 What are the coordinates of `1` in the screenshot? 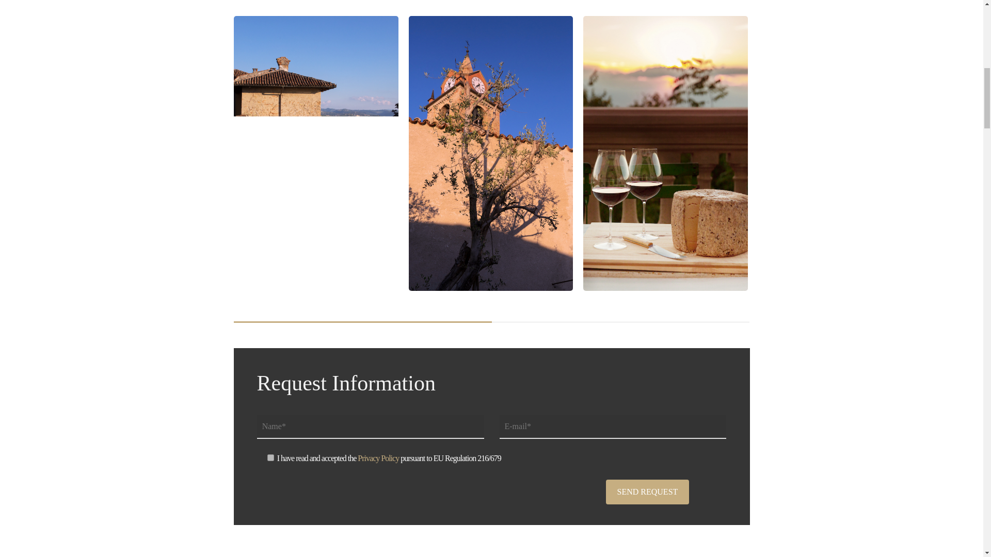 It's located at (270, 458).